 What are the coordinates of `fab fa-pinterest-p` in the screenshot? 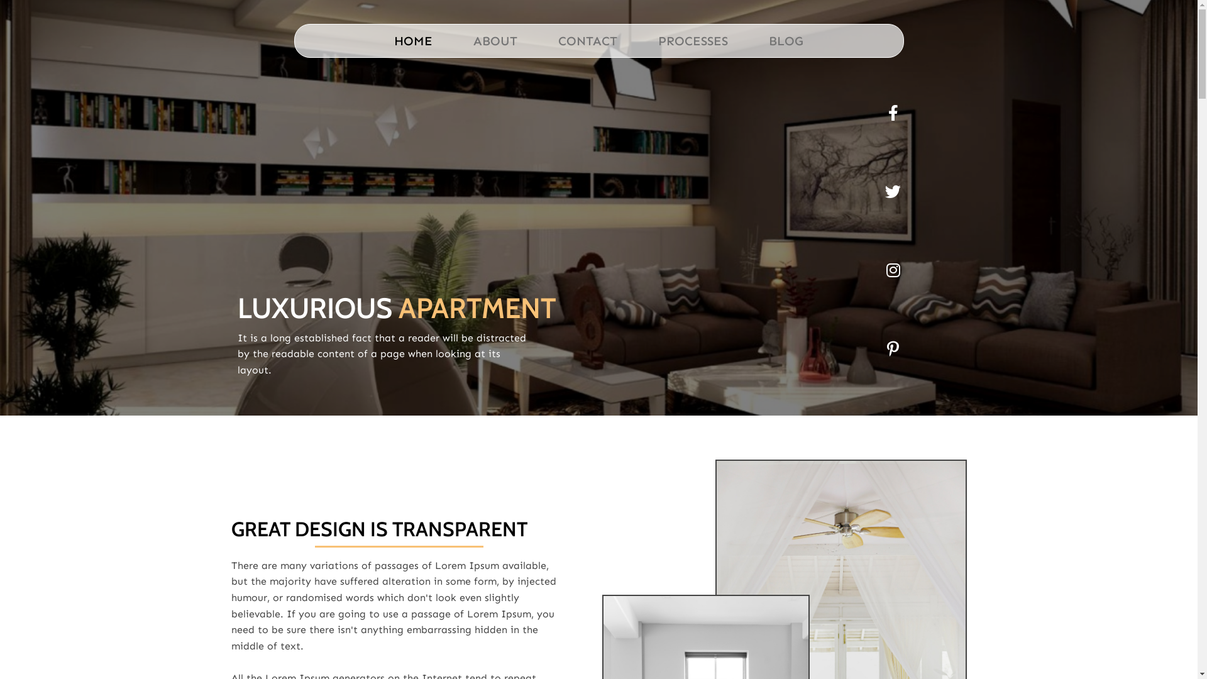 It's located at (893, 348).